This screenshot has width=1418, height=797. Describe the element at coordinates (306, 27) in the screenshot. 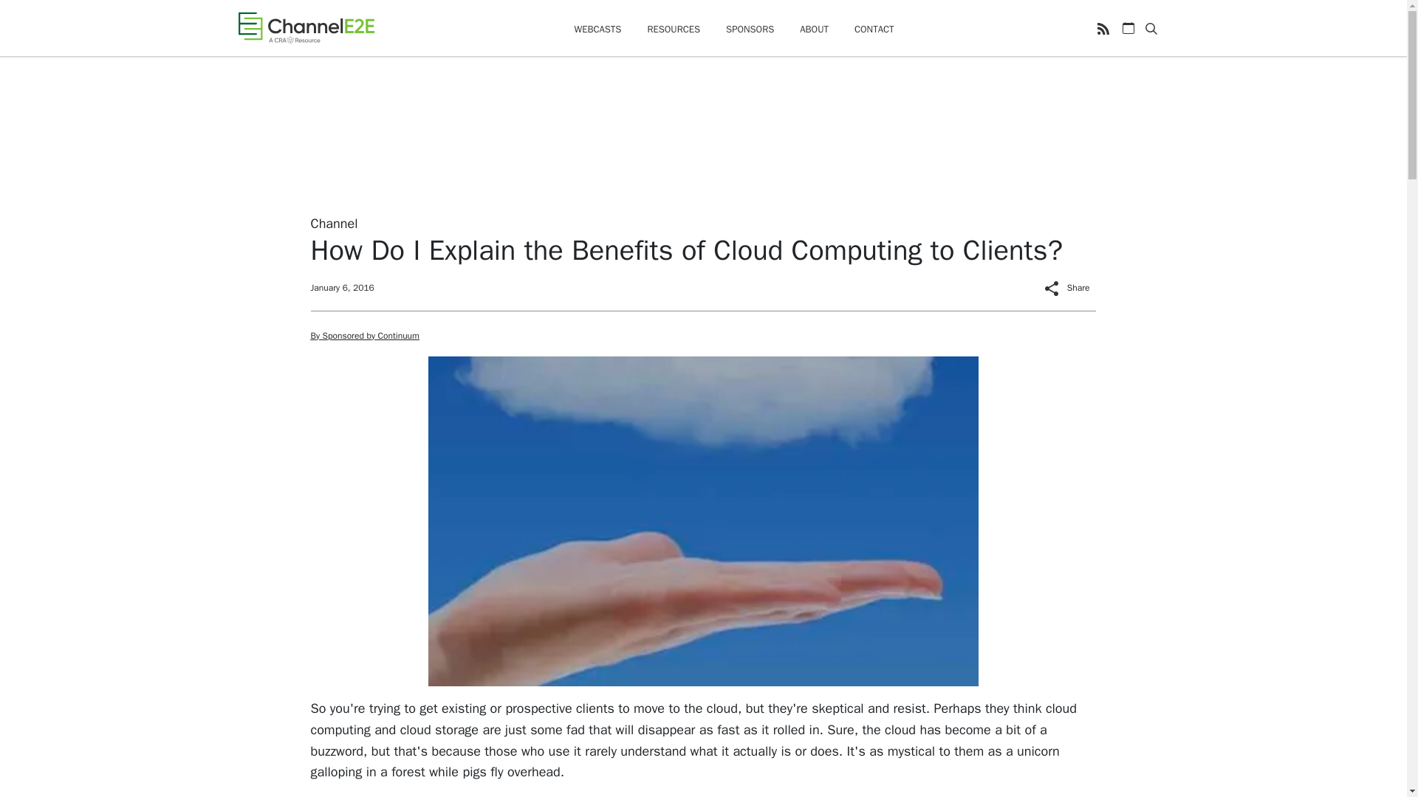

I see `ChannelE2E` at that location.